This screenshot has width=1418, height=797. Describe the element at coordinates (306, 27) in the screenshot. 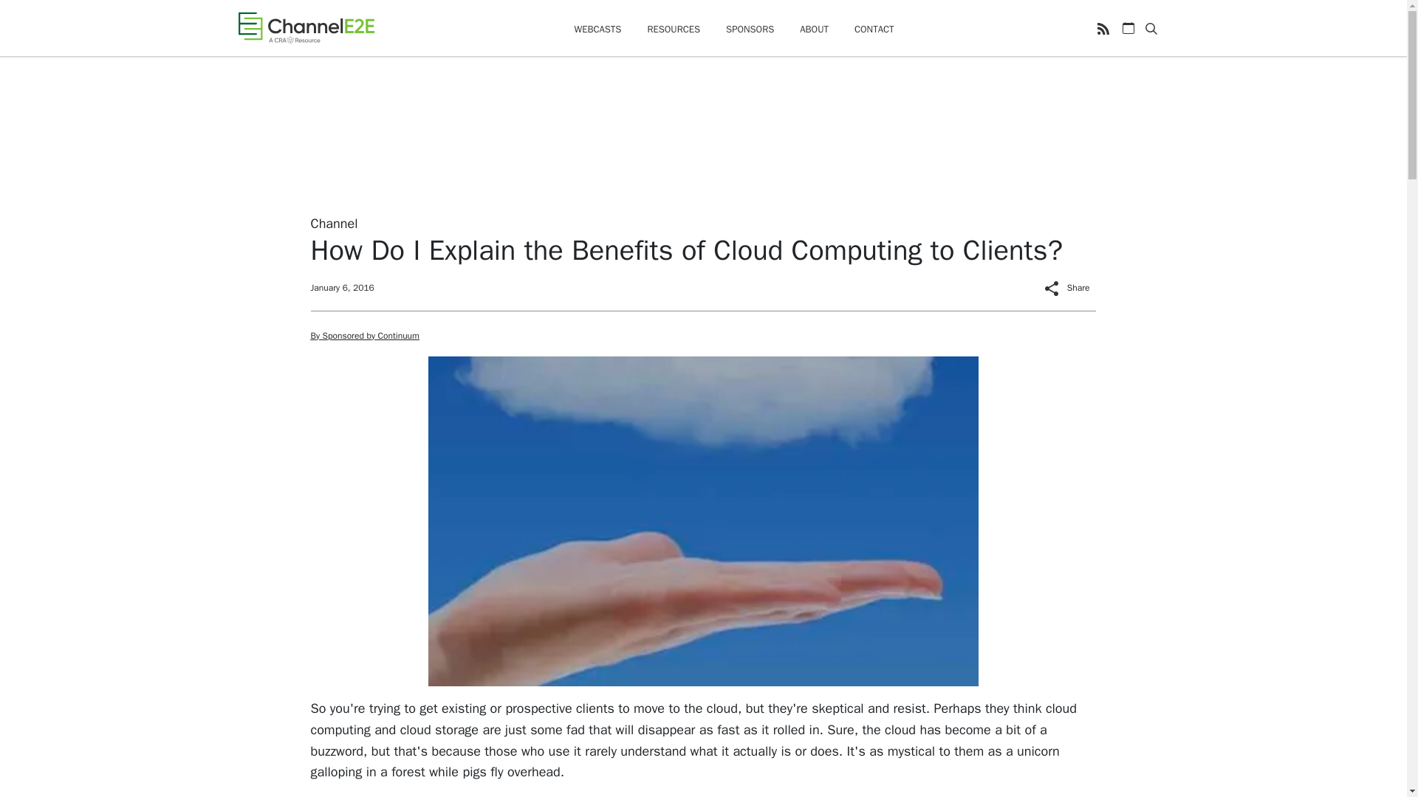

I see `ChannelE2E` at that location.